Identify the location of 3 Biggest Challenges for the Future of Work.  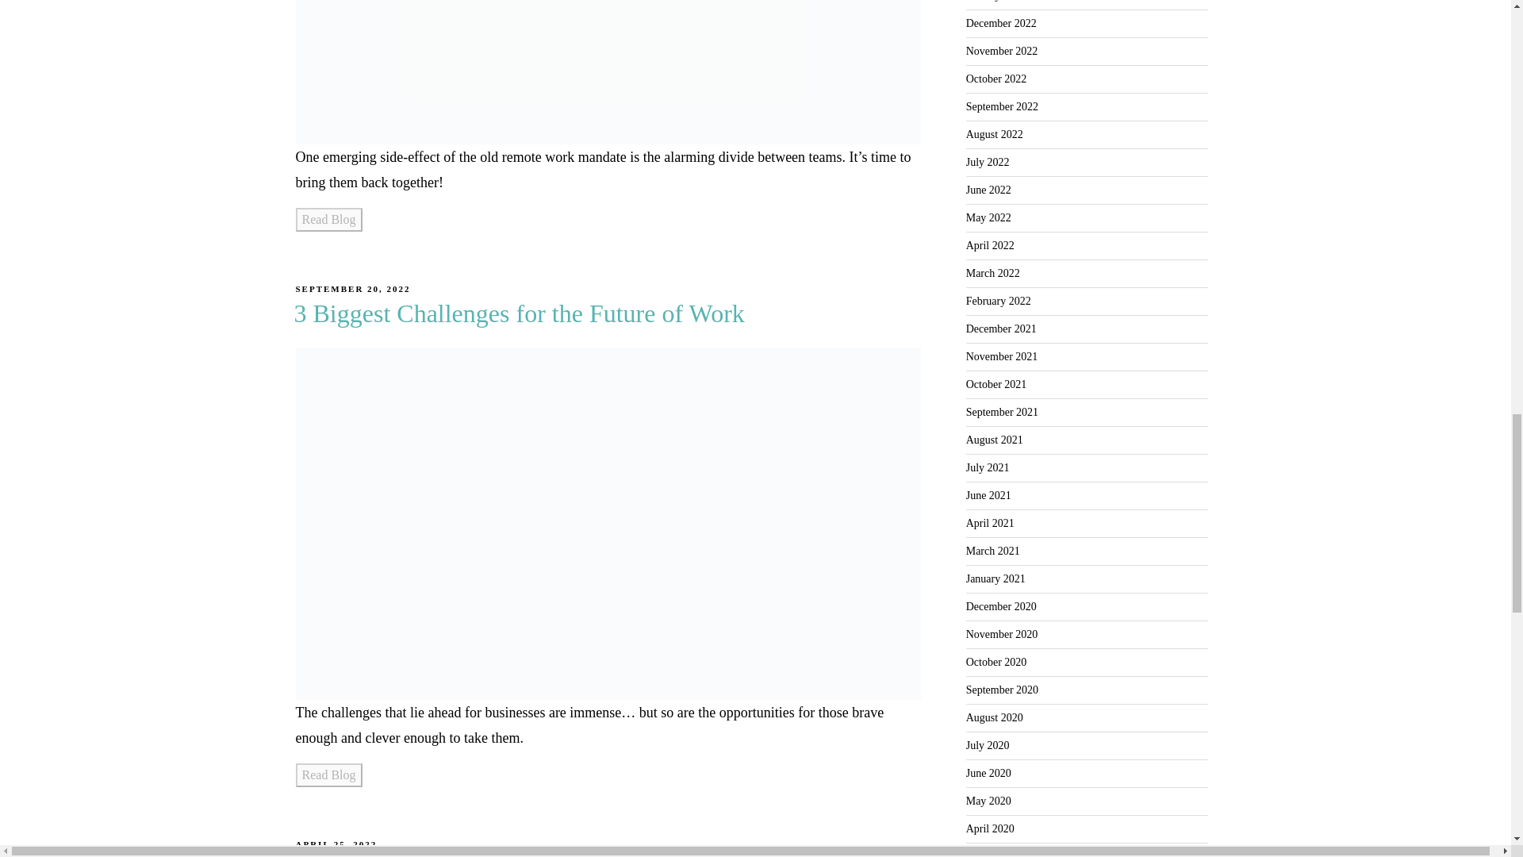
(519, 313).